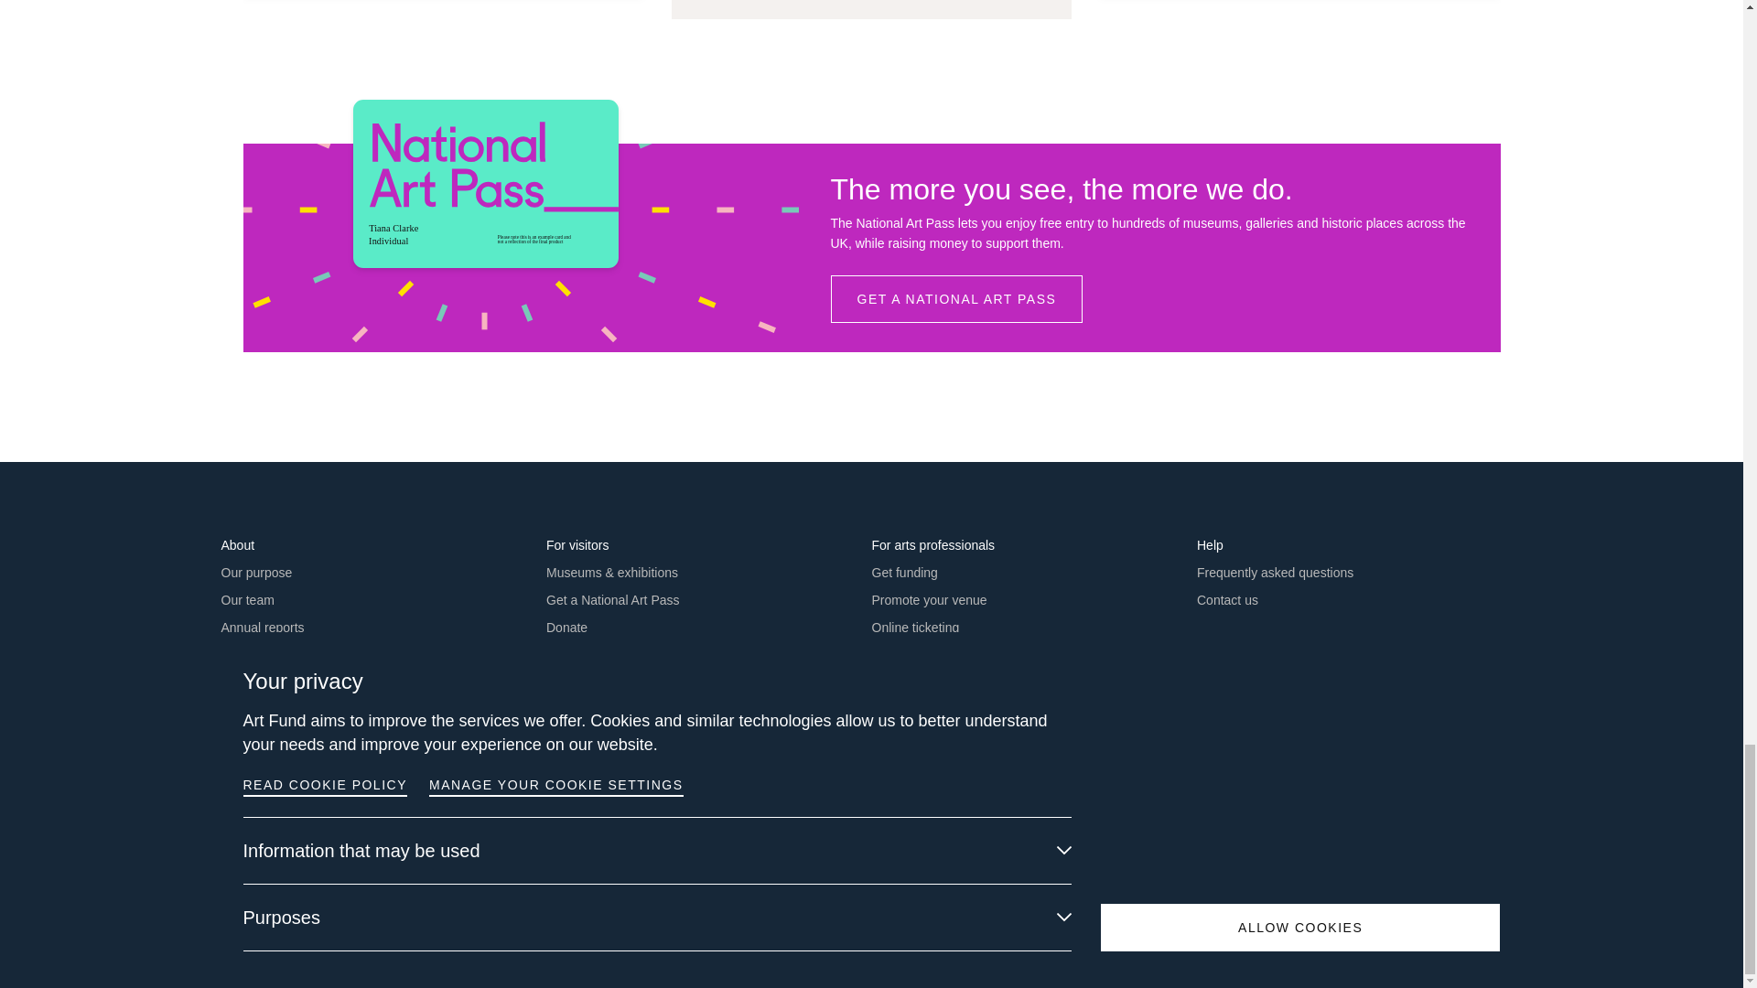 This screenshot has height=988, width=1757. Describe the element at coordinates (1473, 864) in the screenshot. I see `Twitter` at that location.